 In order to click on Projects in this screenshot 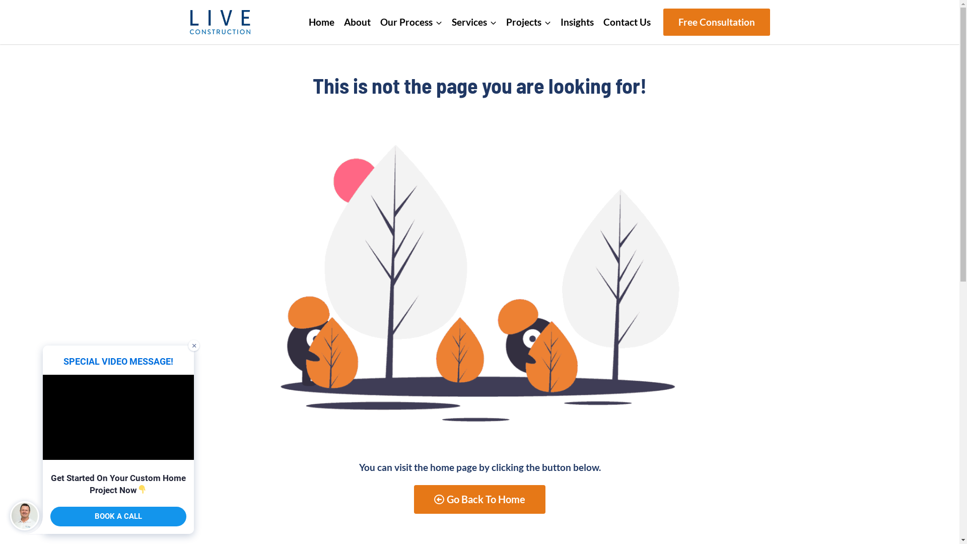, I will do `click(529, 22)`.